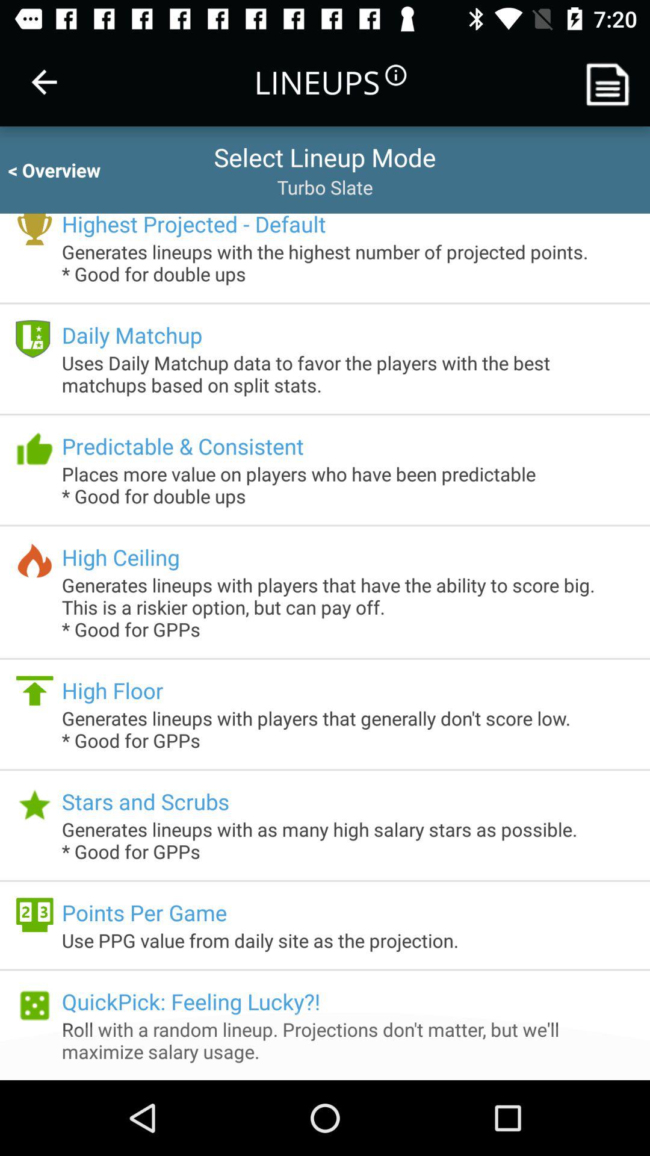 The height and width of the screenshot is (1156, 650). I want to click on sorting, so click(612, 82).